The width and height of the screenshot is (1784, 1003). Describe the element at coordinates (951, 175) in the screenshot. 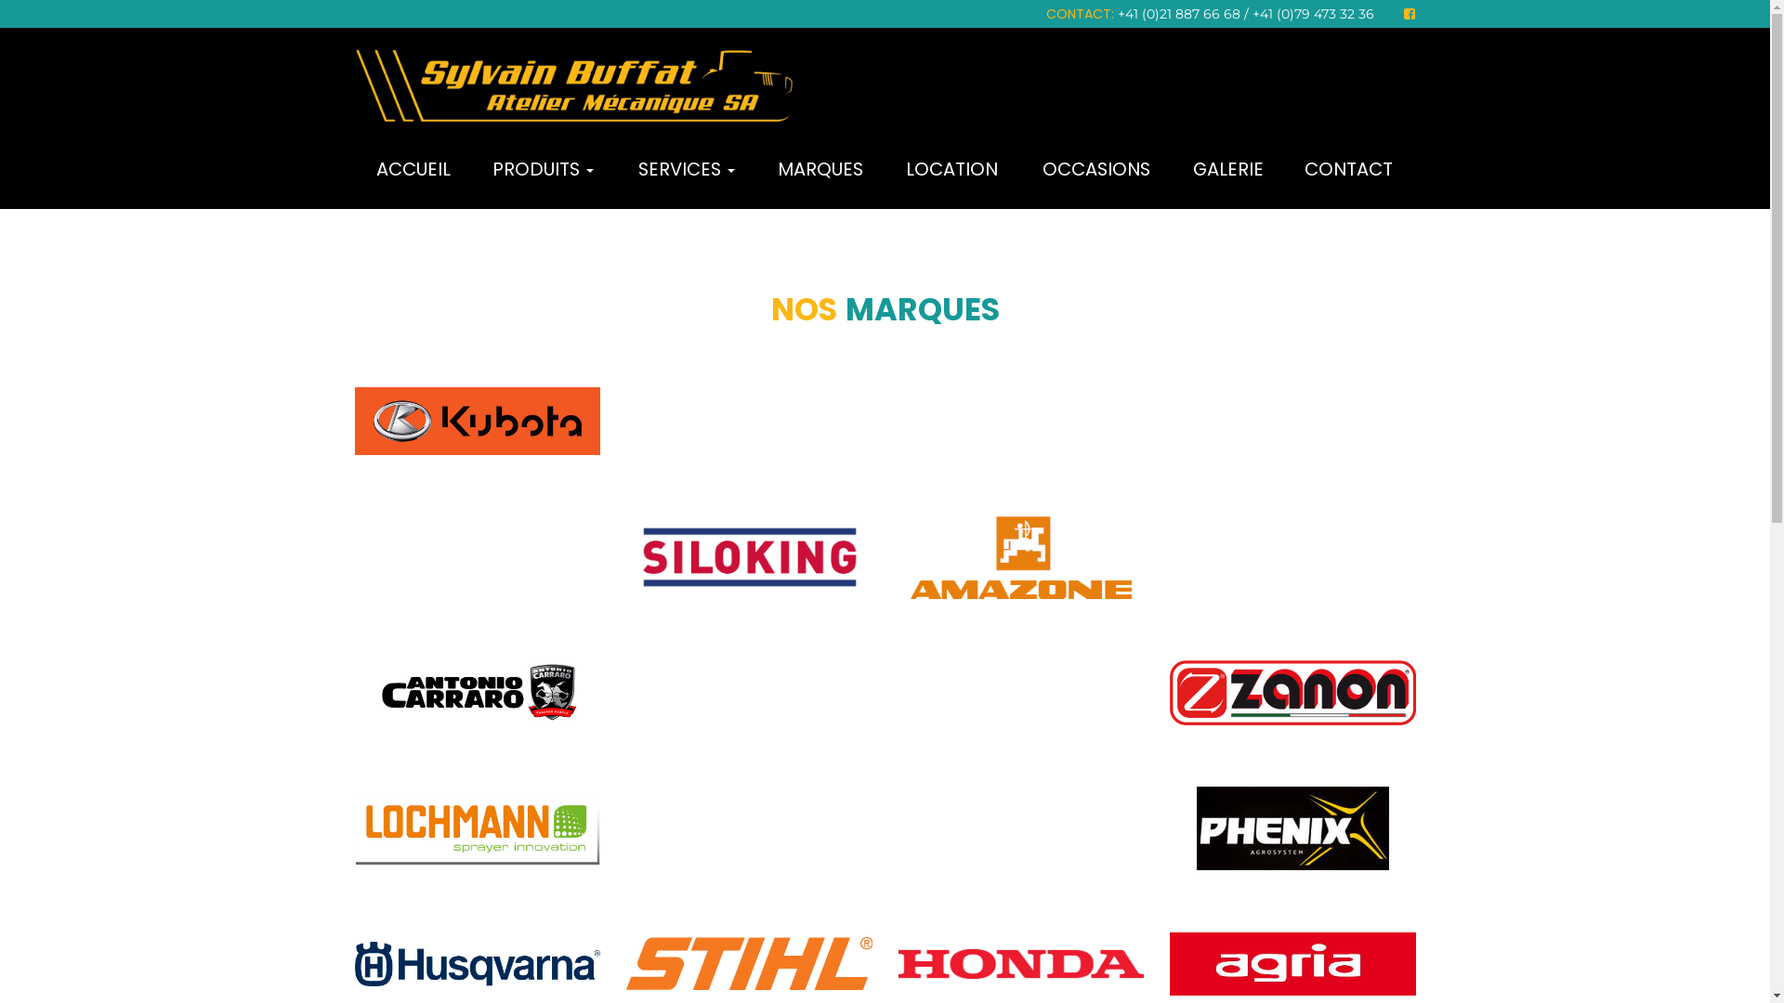

I see `LOCATION` at that location.